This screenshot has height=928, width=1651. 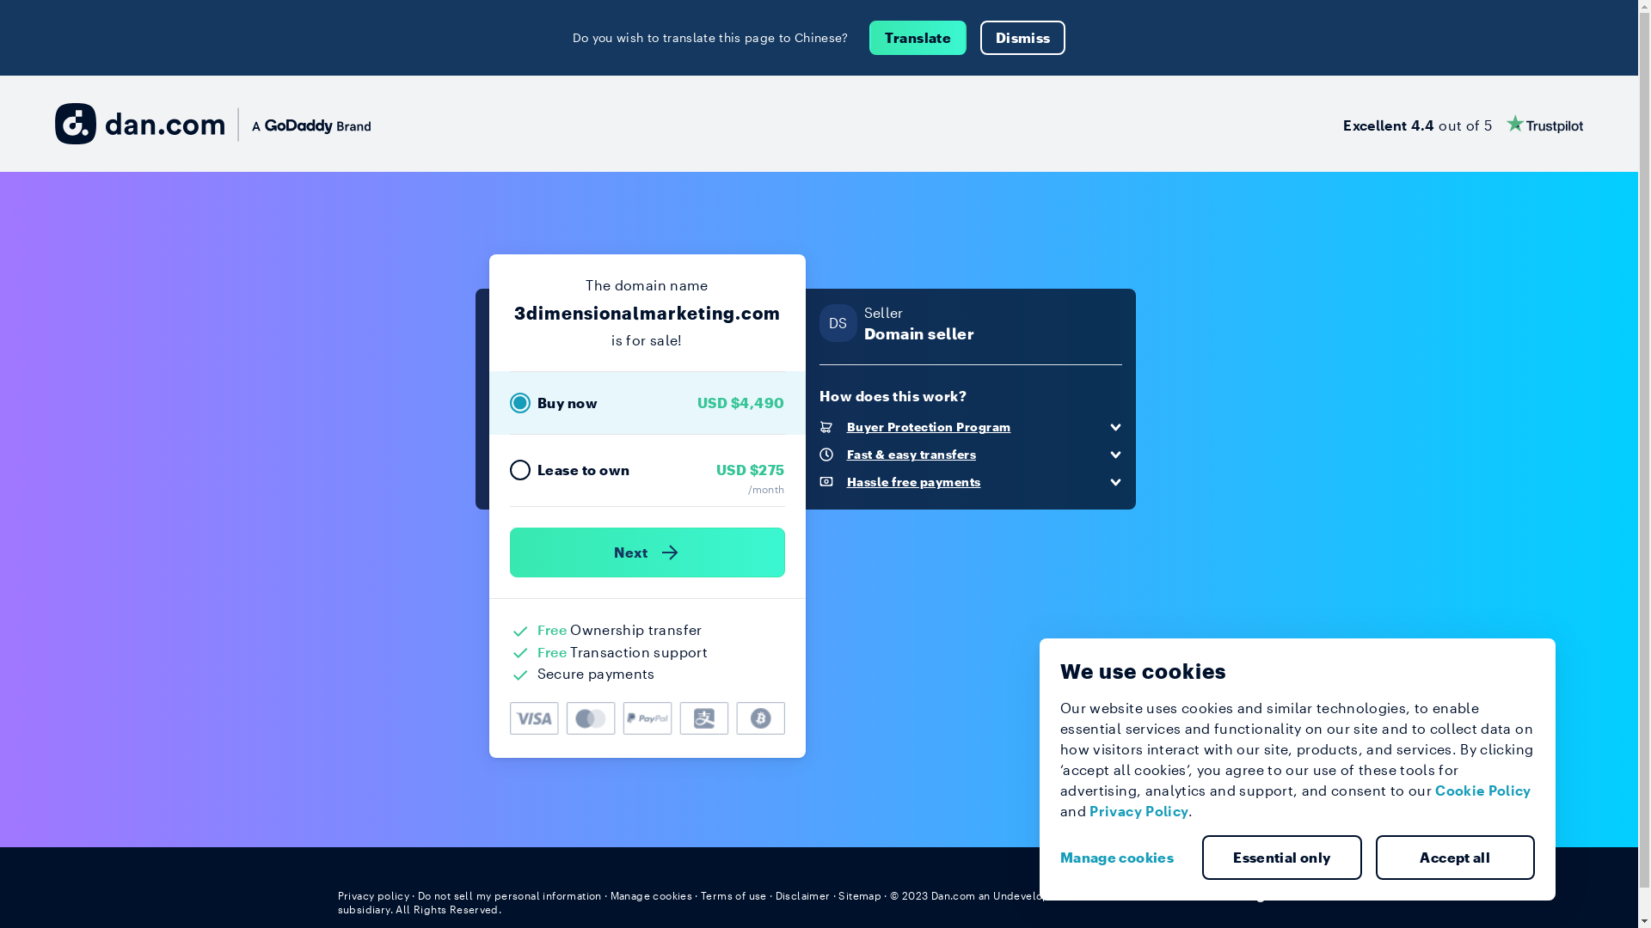 I want to click on Privacy policy, so click(x=373, y=895).